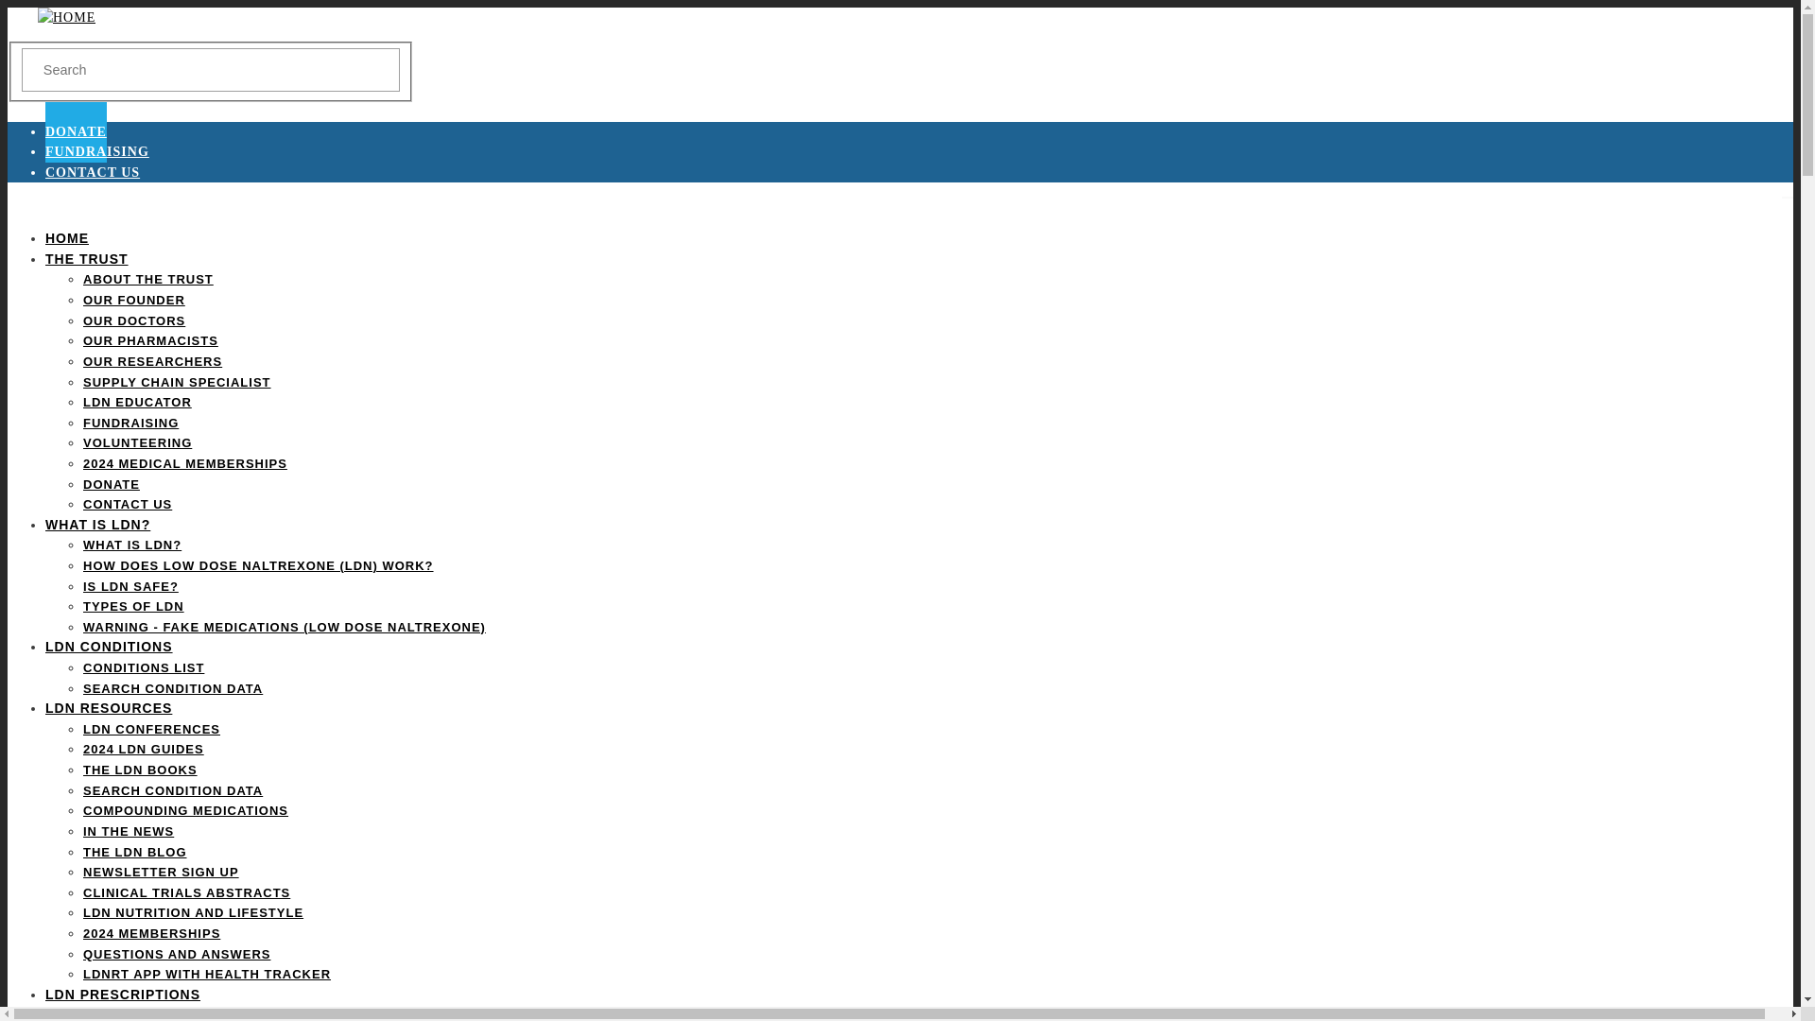 This screenshot has width=1815, height=1021. Describe the element at coordinates (98, 524) in the screenshot. I see `WHAT IS LDN?` at that location.